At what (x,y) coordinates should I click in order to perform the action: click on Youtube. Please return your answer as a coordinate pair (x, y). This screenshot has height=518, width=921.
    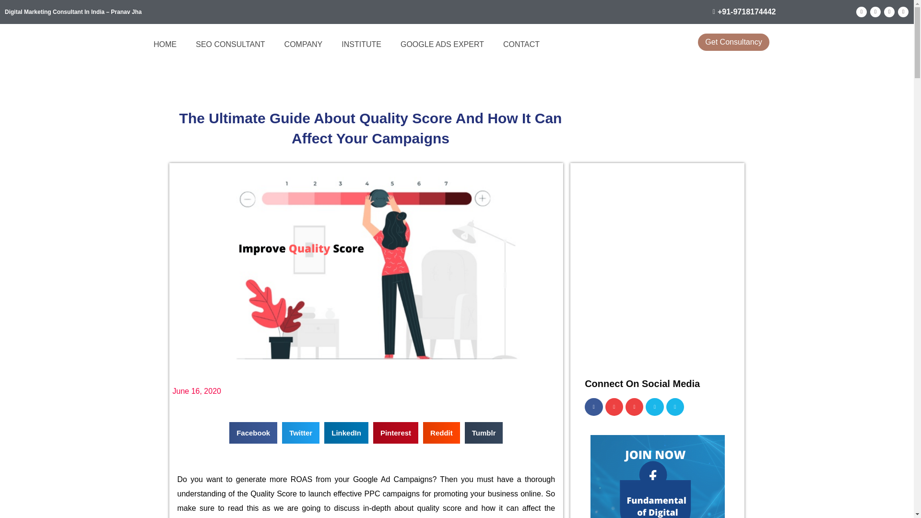
    Looking at the image, I should click on (614, 407).